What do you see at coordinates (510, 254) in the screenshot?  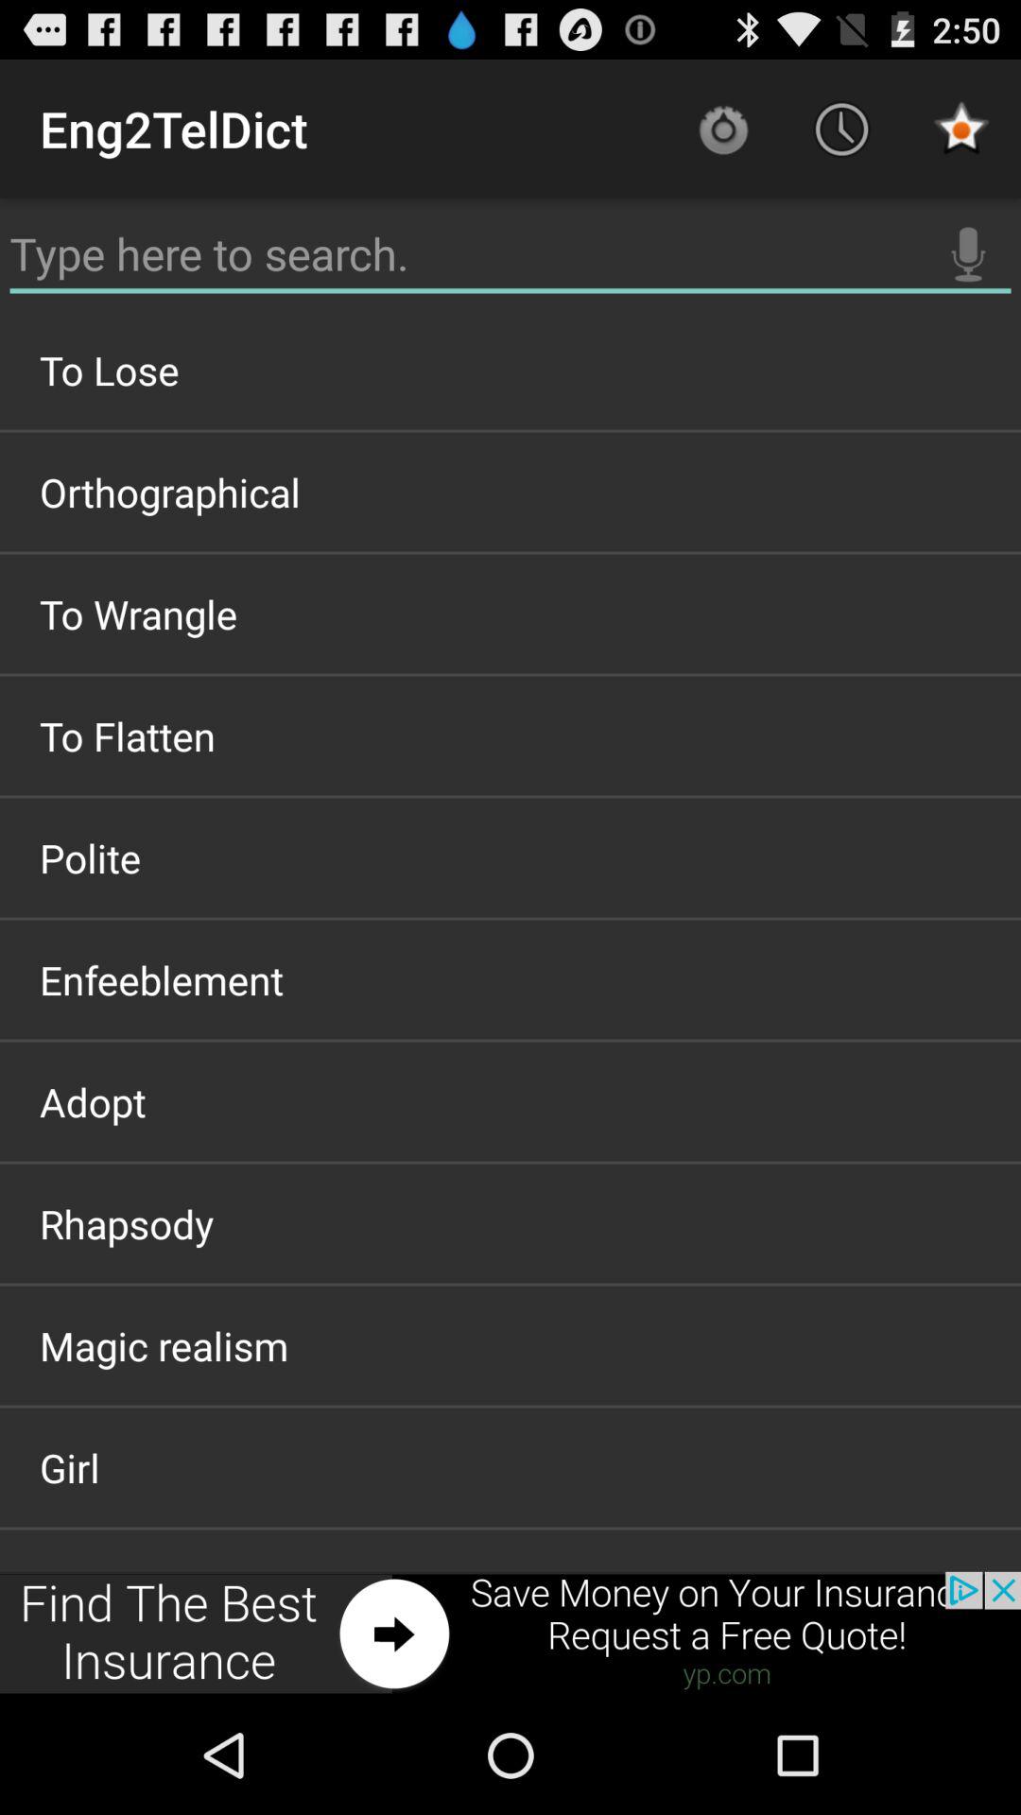 I see `text search` at bounding box center [510, 254].